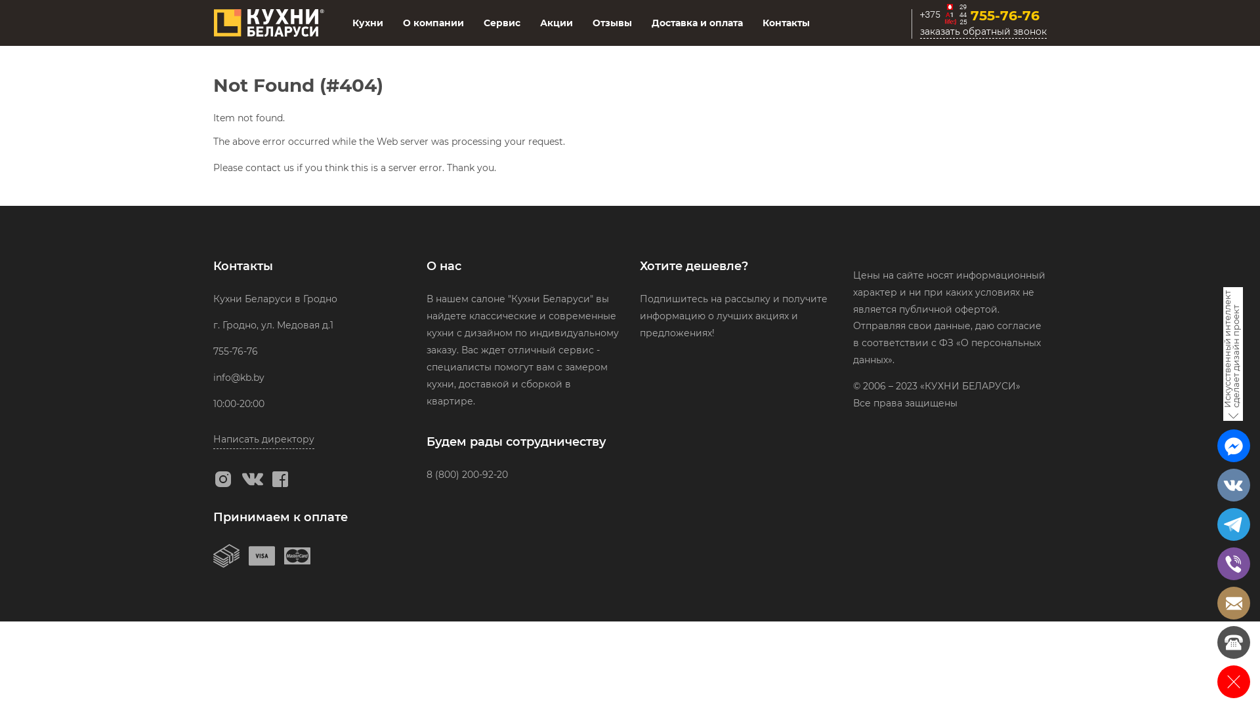 This screenshot has width=1260, height=708. What do you see at coordinates (236, 351) in the screenshot?
I see `755-76-76` at bounding box center [236, 351].